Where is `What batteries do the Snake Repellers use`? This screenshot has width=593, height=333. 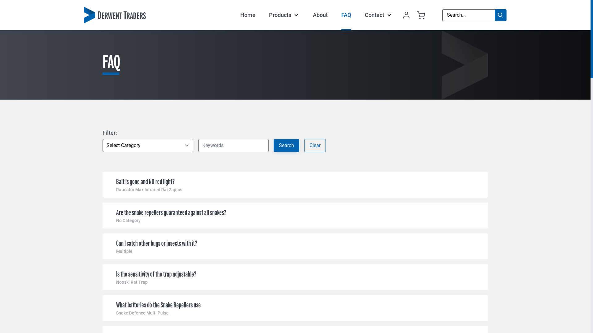
What batteries do the Snake Repellers use is located at coordinates (158, 305).